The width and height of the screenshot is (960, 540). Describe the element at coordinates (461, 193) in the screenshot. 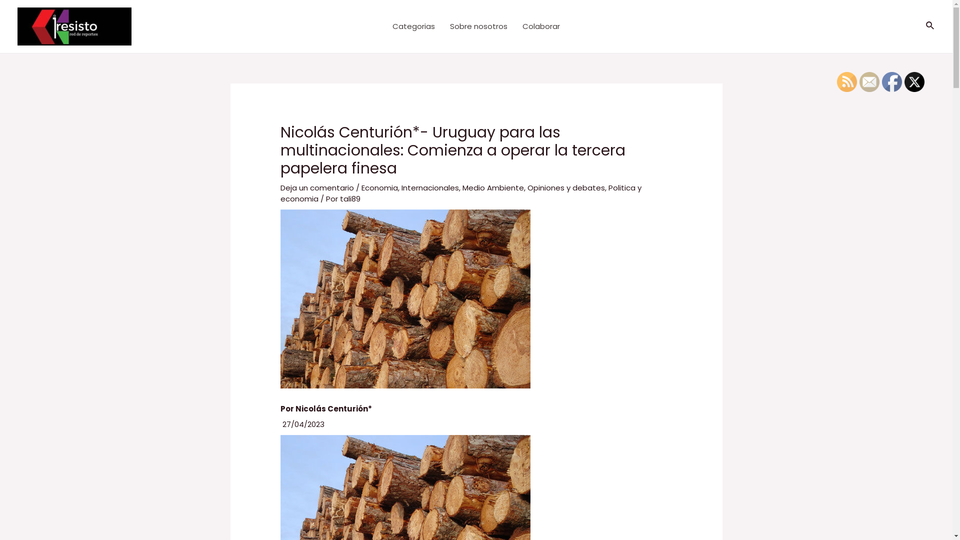

I see `Politica y economia` at that location.